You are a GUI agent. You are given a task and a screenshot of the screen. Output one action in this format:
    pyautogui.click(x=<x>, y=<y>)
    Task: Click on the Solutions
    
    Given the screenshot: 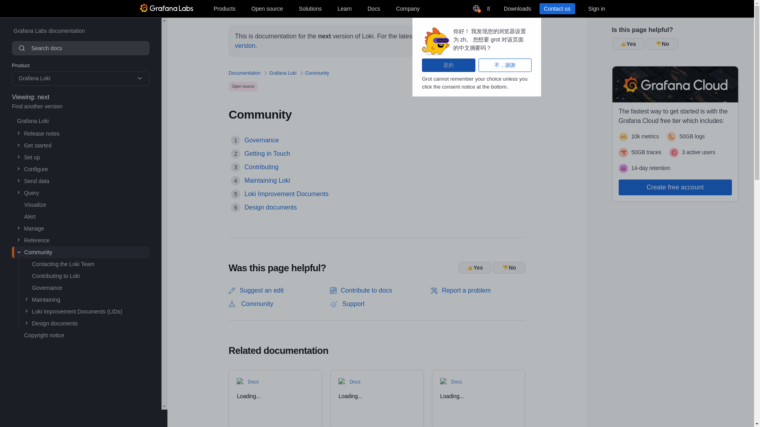 What is the action you would take?
    pyautogui.click(x=310, y=8)
    